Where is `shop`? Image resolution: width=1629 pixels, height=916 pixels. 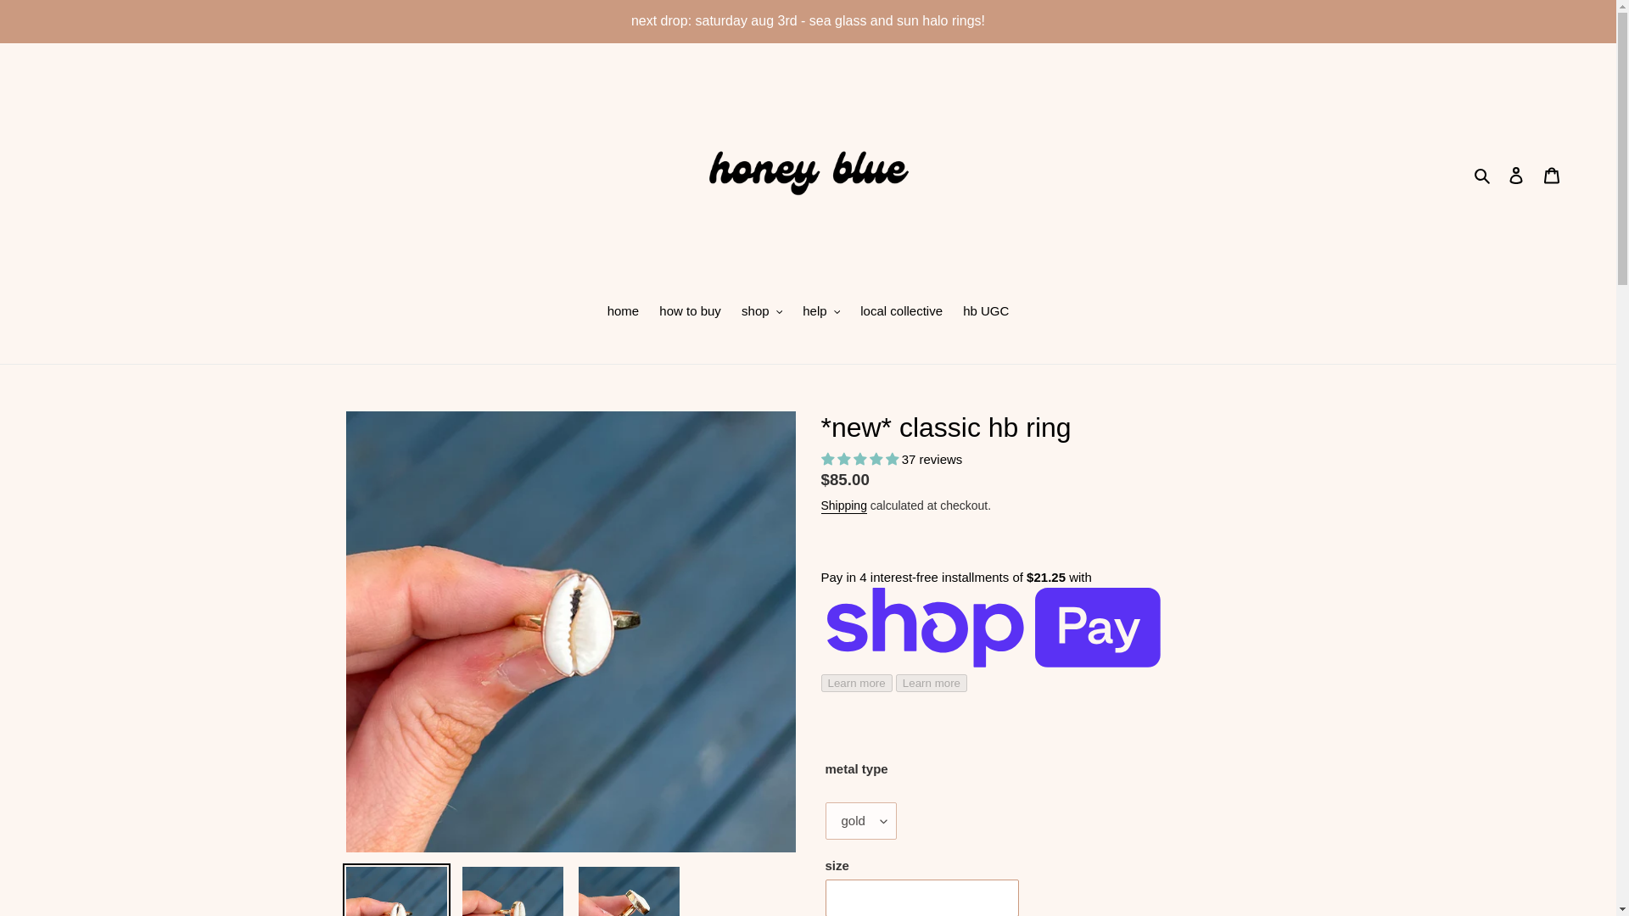 shop is located at coordinates (762, 313).